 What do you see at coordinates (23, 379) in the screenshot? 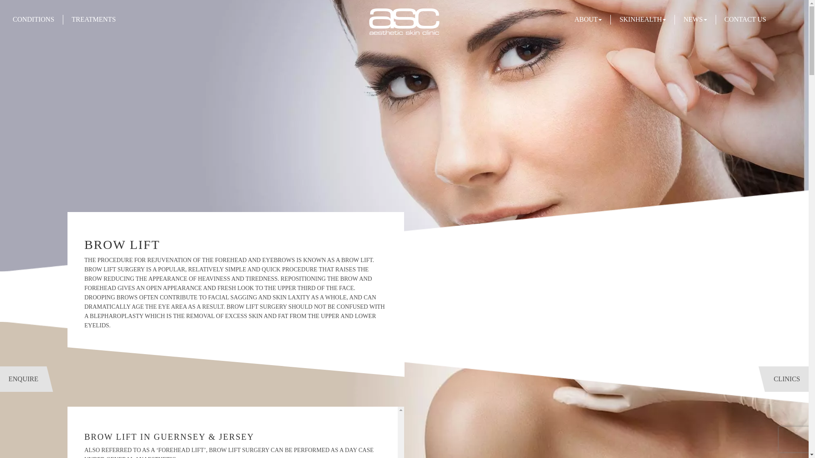
I see `ENQUIRE` at bounding box center [23, 379].